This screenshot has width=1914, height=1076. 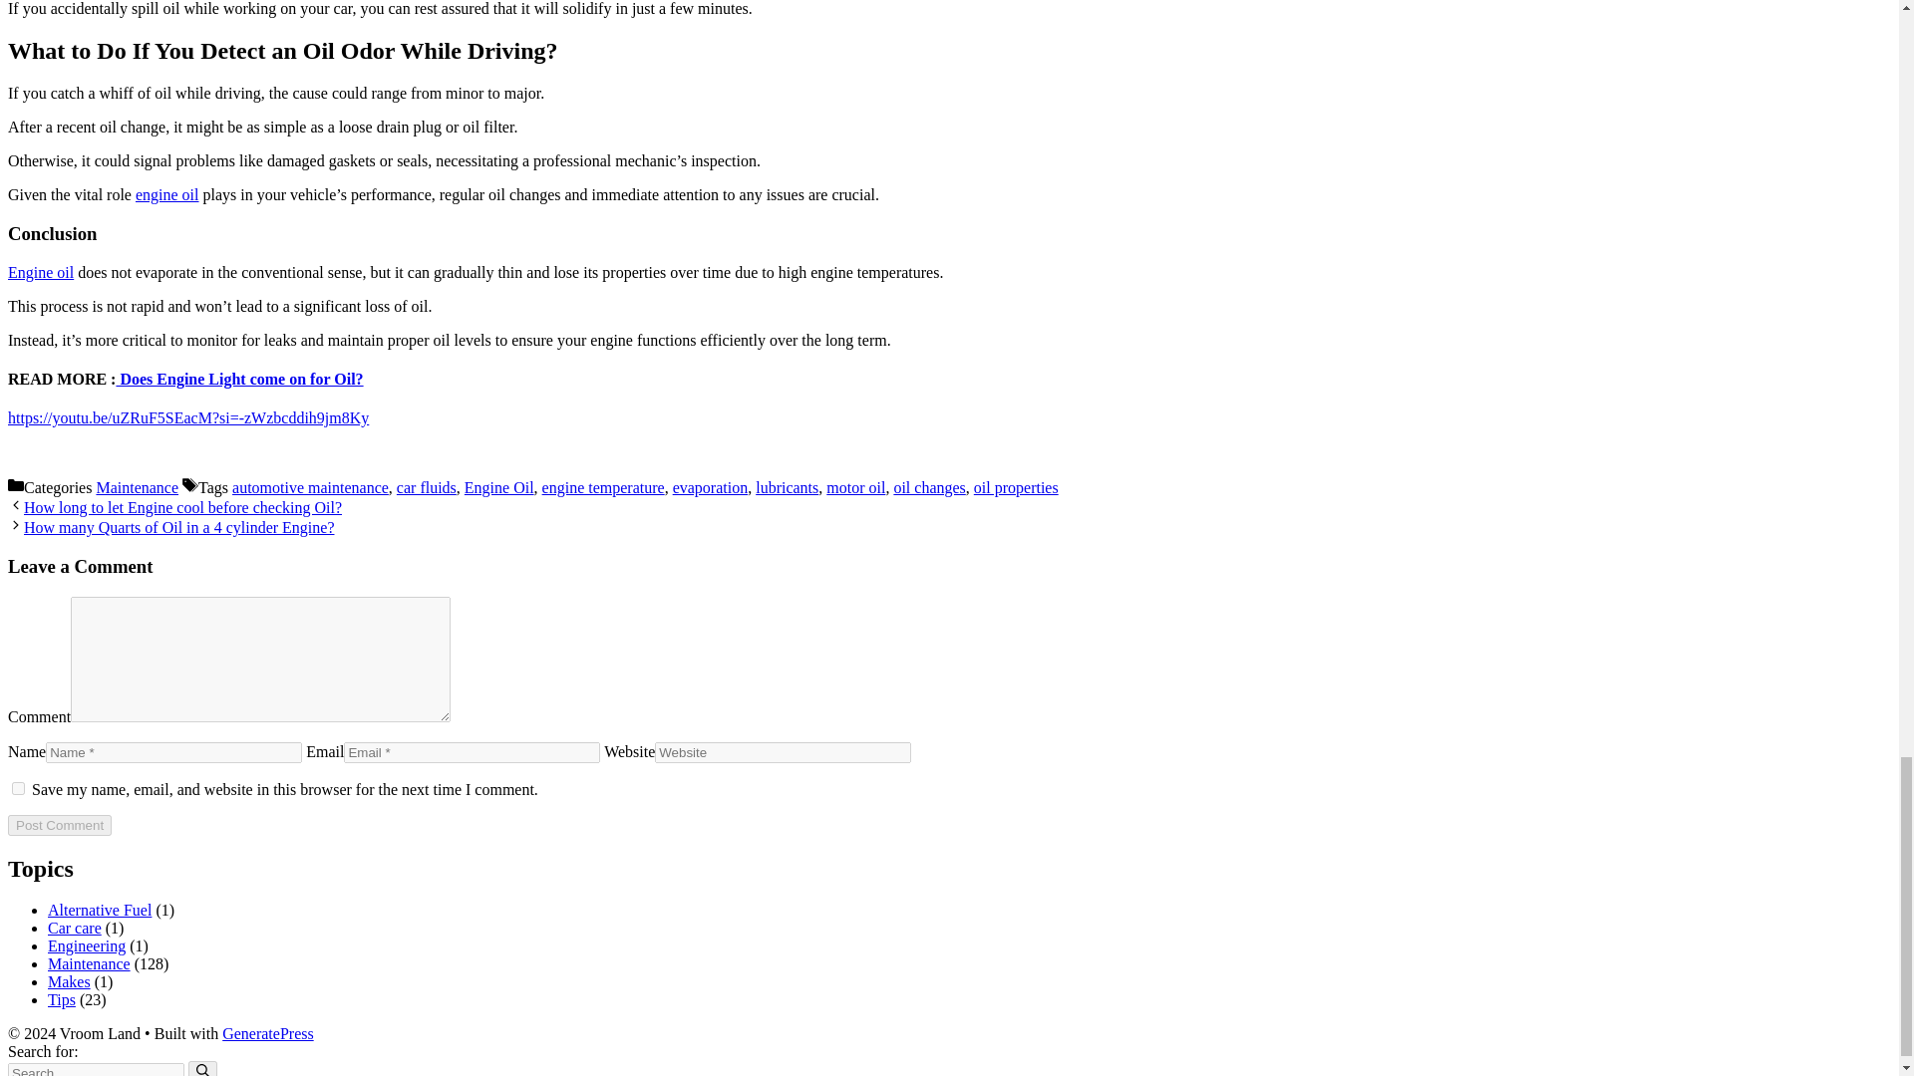 What do you see at coordinates (710, 486) in the screenshot?
I see `evaporation` at bounding box center [710, 486].